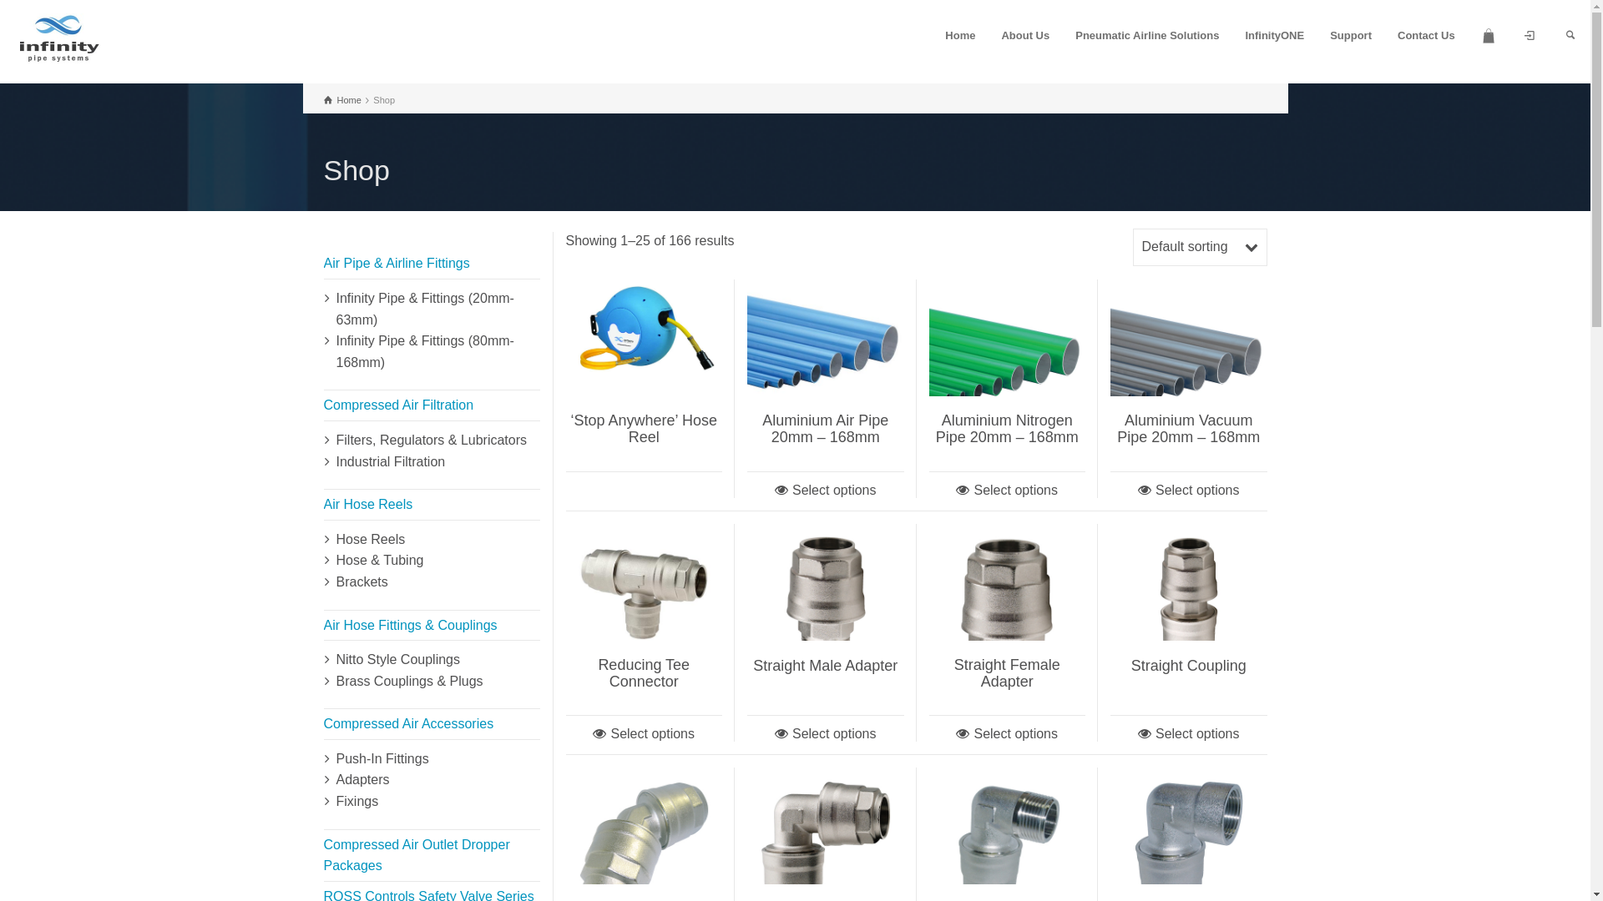 The width and height of the screenshot is (1603, 901). I want to click on Home, so click(960, 37).